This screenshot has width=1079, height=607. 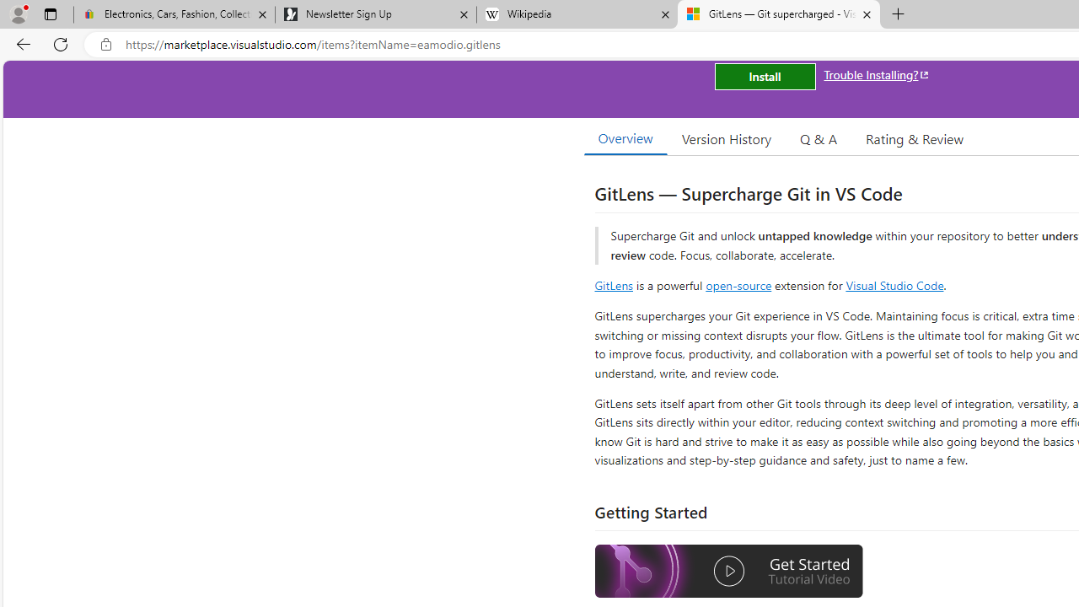 I want to click on Back, so click(x=20, y=44).